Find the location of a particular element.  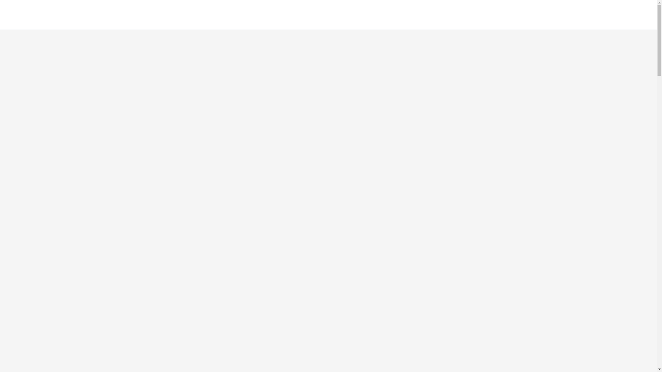

CONTACT US is located at coordinates (626, 15).